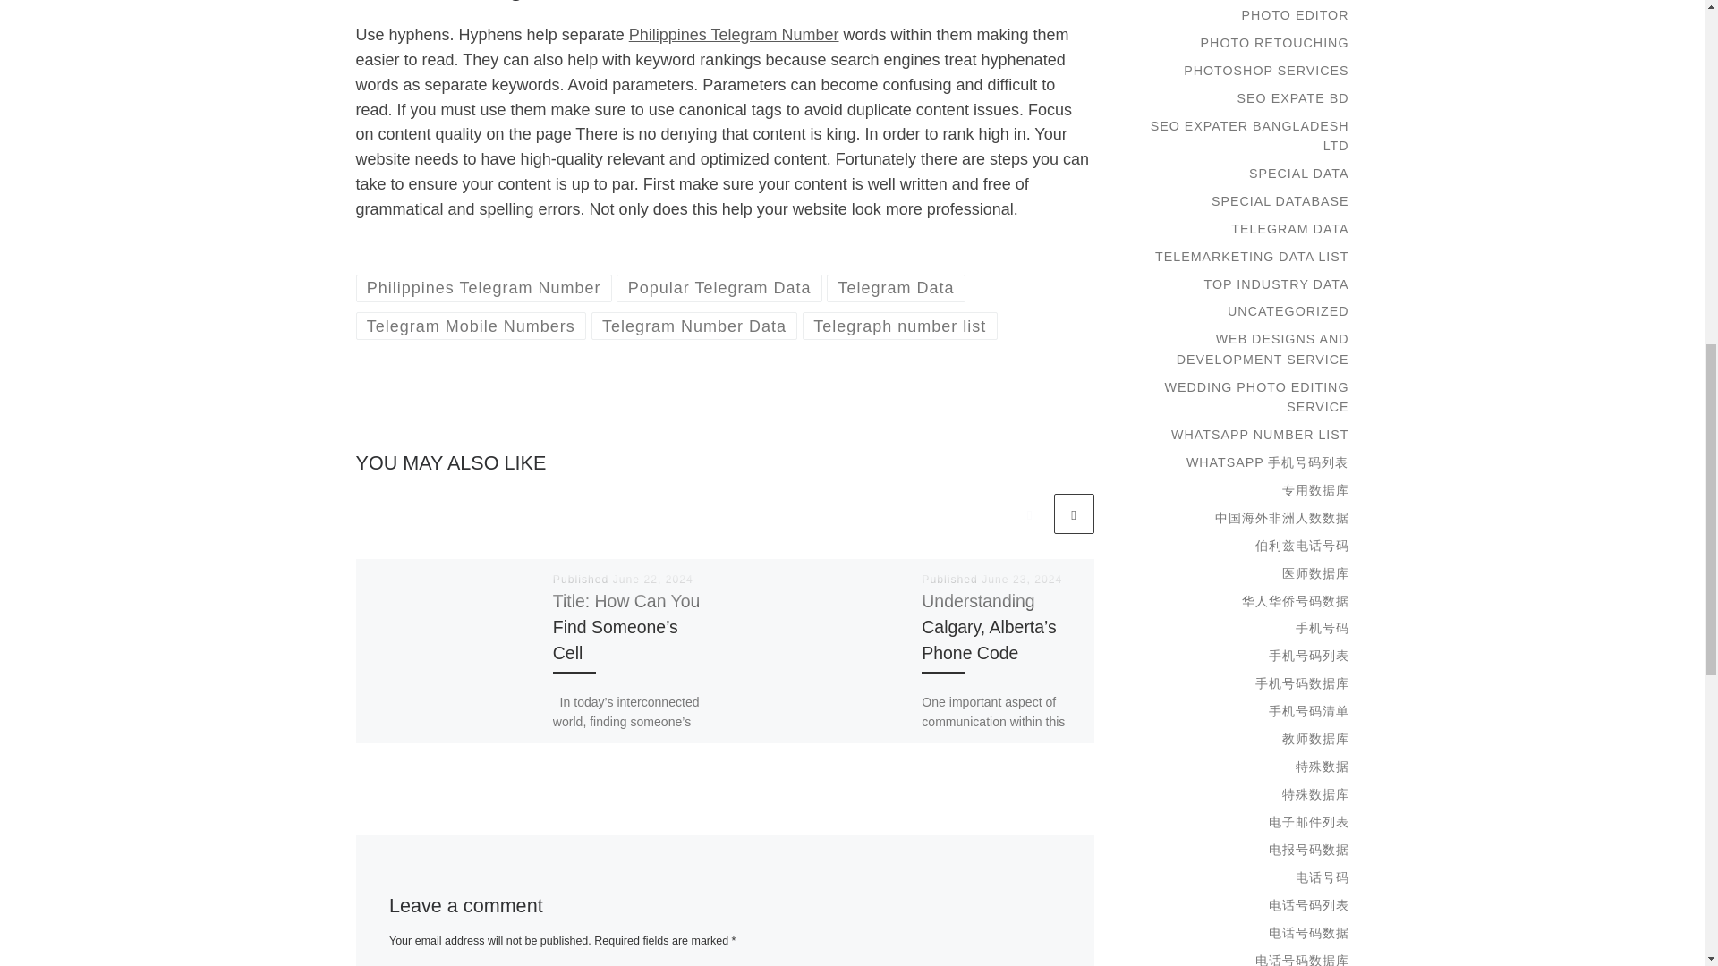  What do you see at coordinates (896, 288) in the screenshot?
I see `Telegram Data` at bounding box center [896, 288].